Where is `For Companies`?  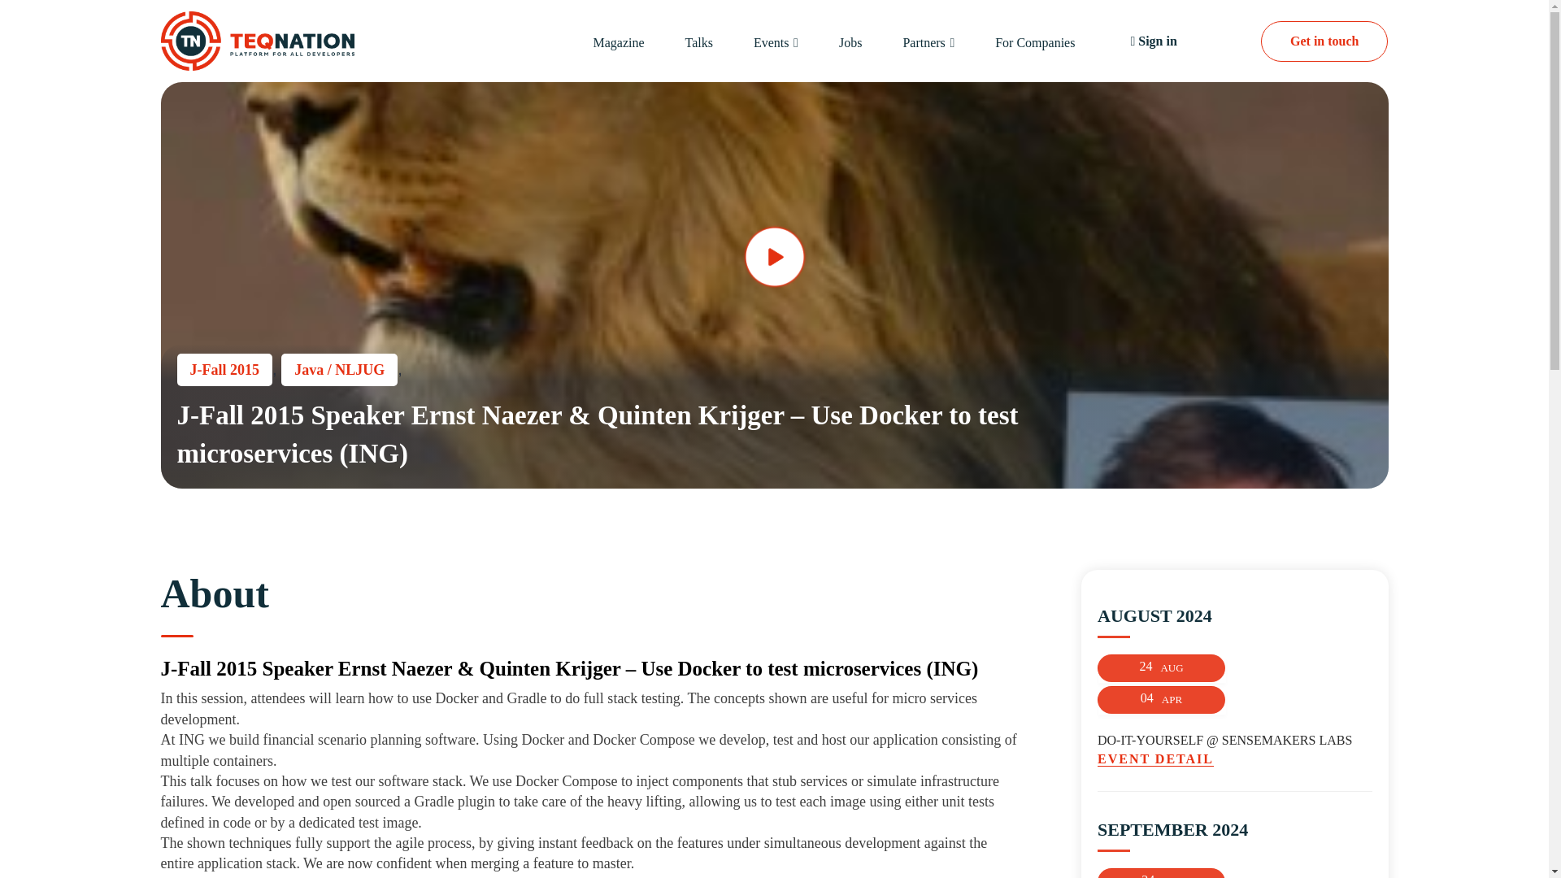 For Companies is located at coordinates (1035, 42).